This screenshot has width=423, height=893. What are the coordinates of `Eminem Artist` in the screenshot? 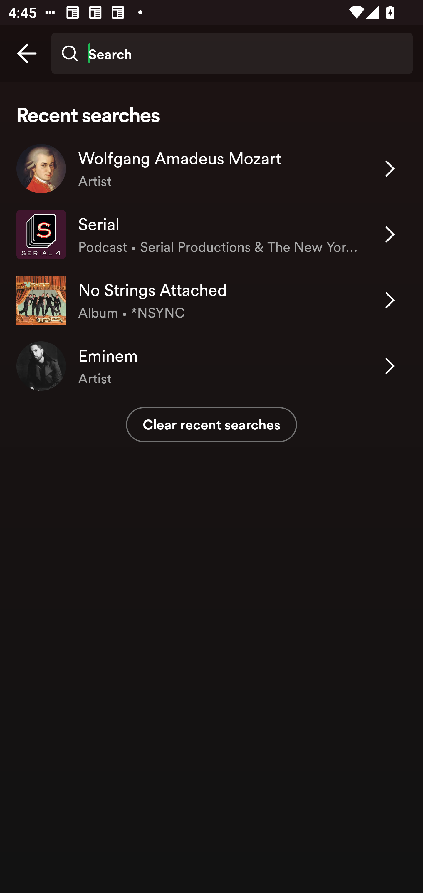 It's located at (211, 366).